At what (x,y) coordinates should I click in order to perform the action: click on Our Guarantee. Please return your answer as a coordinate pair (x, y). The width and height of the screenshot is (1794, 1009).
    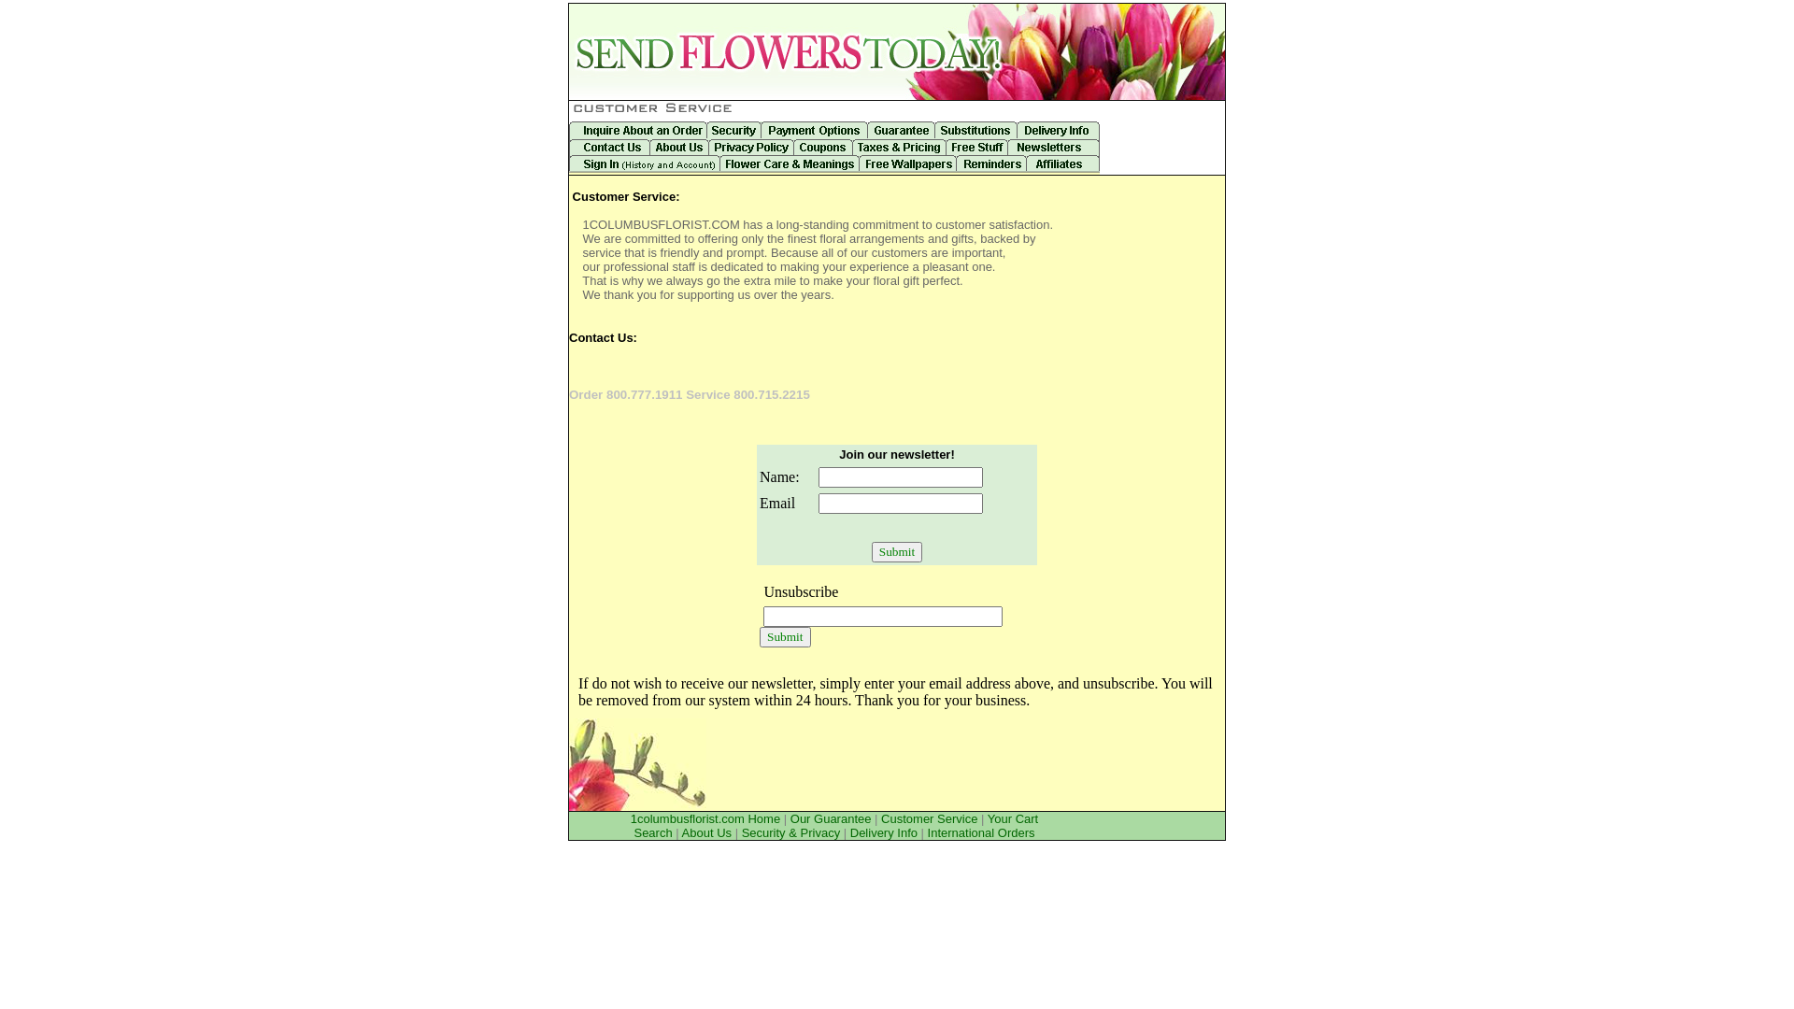
    Looking at the image, I should click on (832, 818).